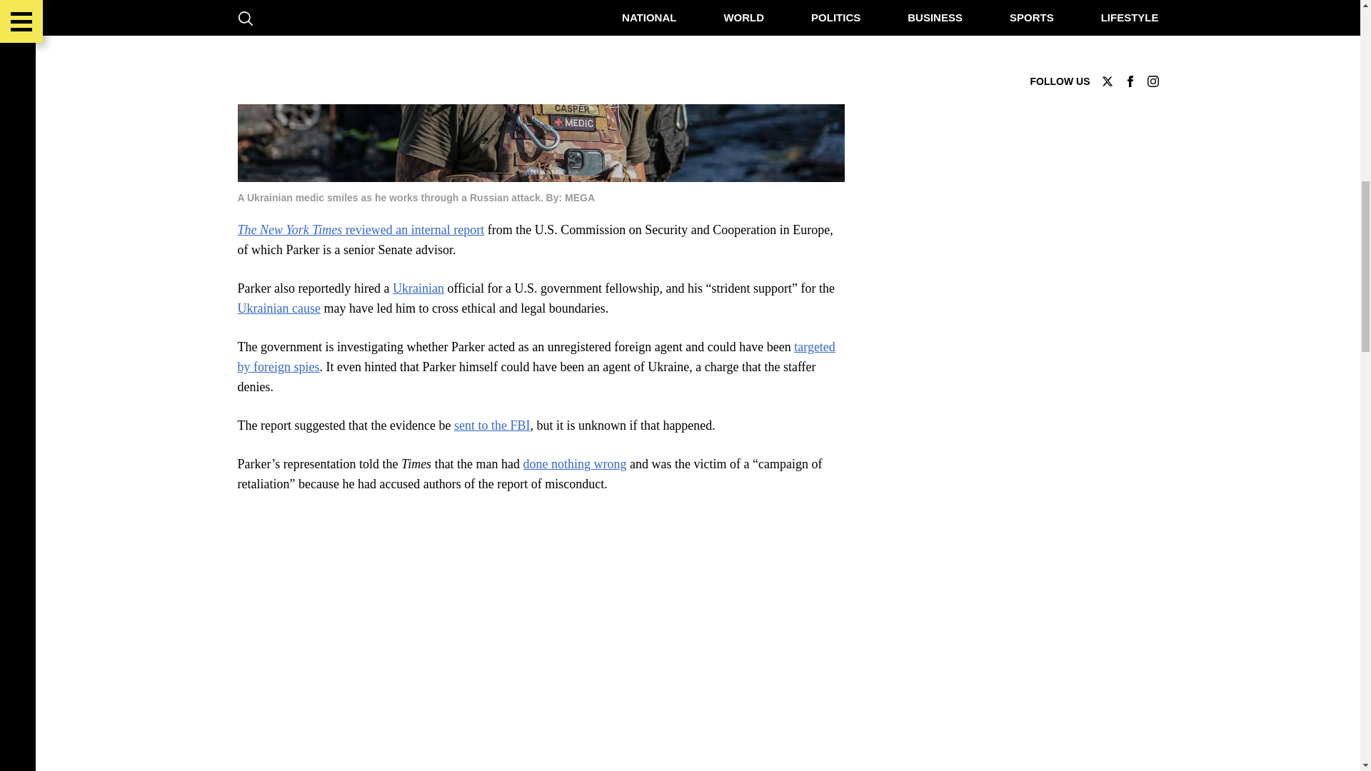 This screenshot has height=771, width=1371. I want to click on The New York Times reviewed an internal report, so click(360, 230).